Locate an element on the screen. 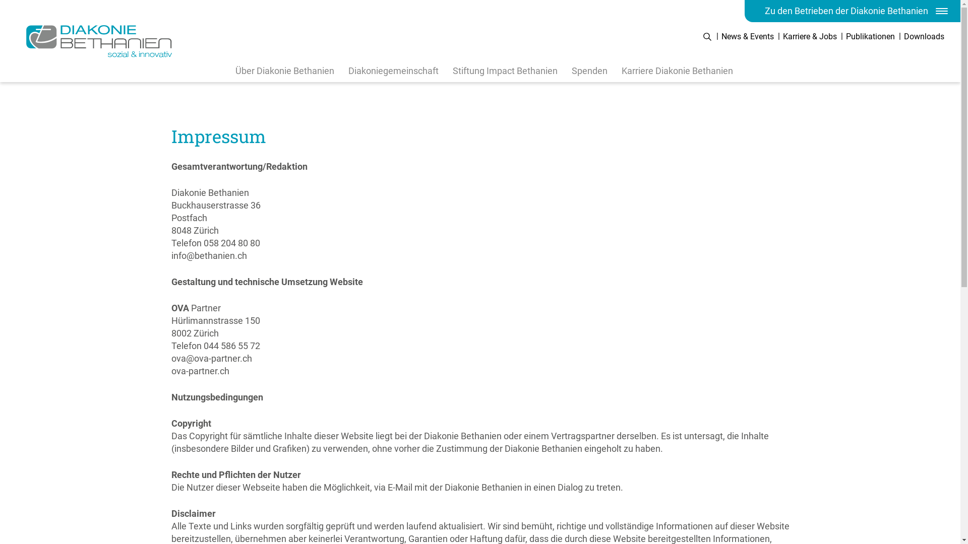 The width and height of the screenshot is (968, 544). Spenden is located at coordinates (590, 71).